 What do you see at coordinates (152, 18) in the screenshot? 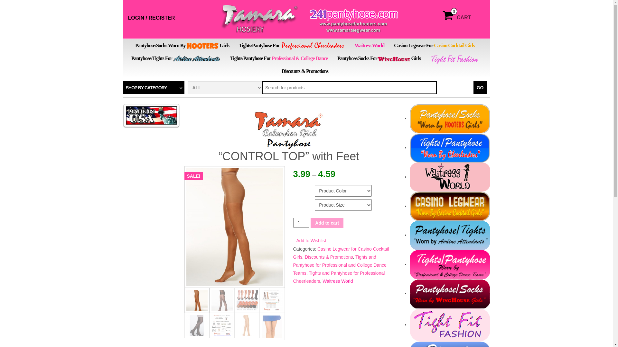
I see `LOGIN / REGISTER` at bounding box center [152, 18].